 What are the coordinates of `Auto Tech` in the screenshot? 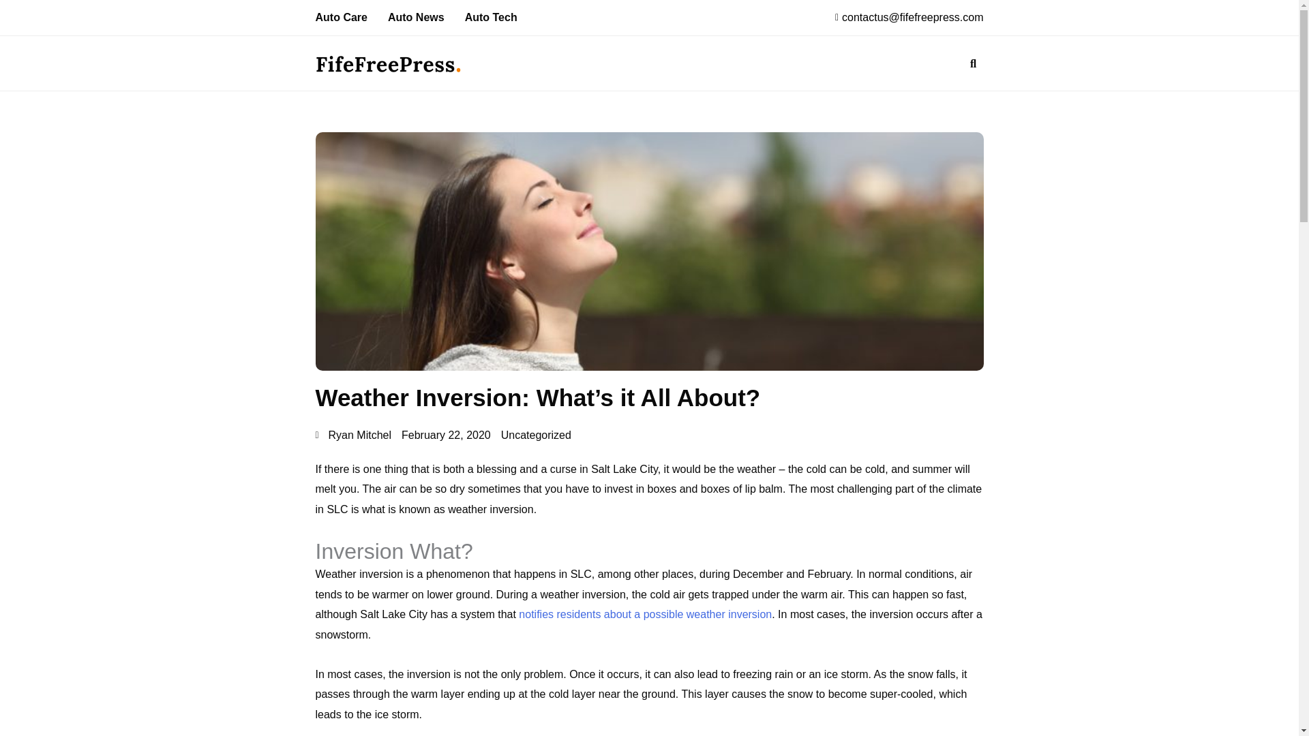 It's located at (491, 18).